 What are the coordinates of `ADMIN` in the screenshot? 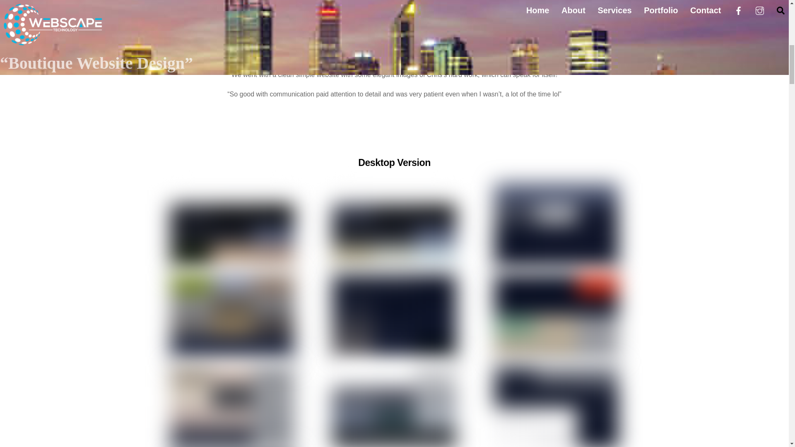 It's located at (289, 28).